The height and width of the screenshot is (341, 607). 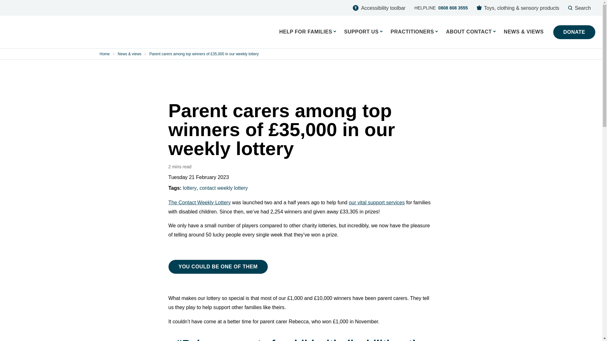 I want to click on SUPPORT US, so click(x=76, y=32).